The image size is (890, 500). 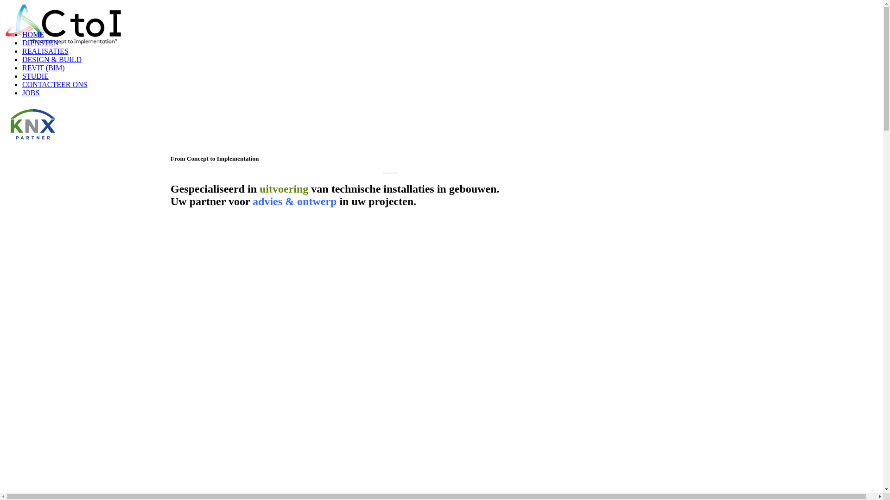 What do you see at coordinates (35, 76) in the screenshot?
I see `STUDIE` at bounding box center [35, 76].